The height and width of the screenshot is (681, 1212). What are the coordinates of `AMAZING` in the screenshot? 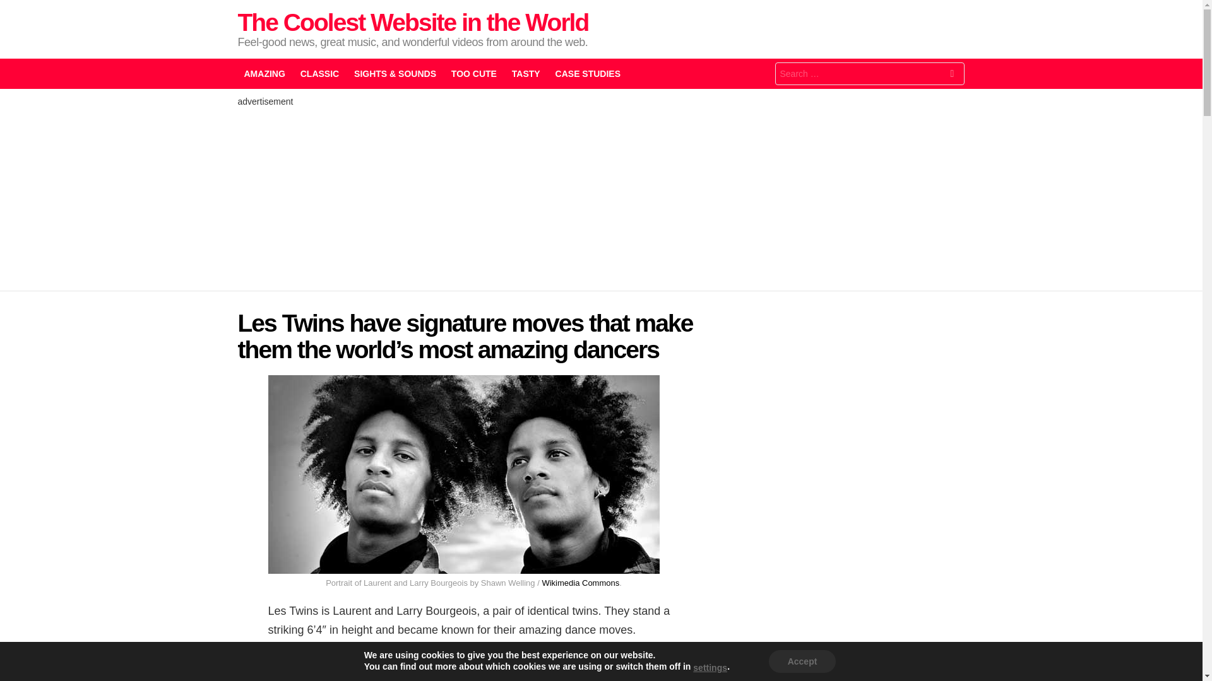 It's located at (264, 73).